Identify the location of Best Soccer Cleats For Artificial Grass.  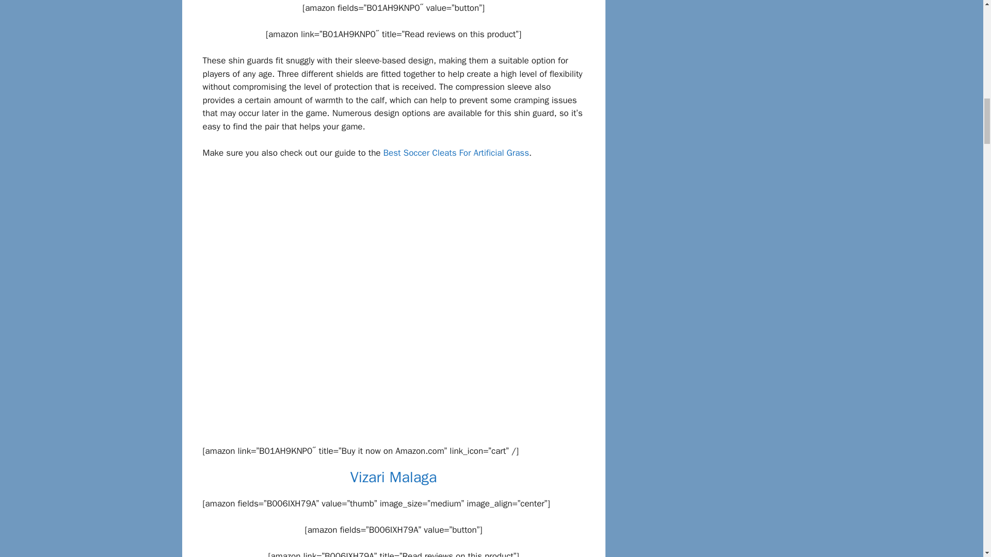
(456, 153).